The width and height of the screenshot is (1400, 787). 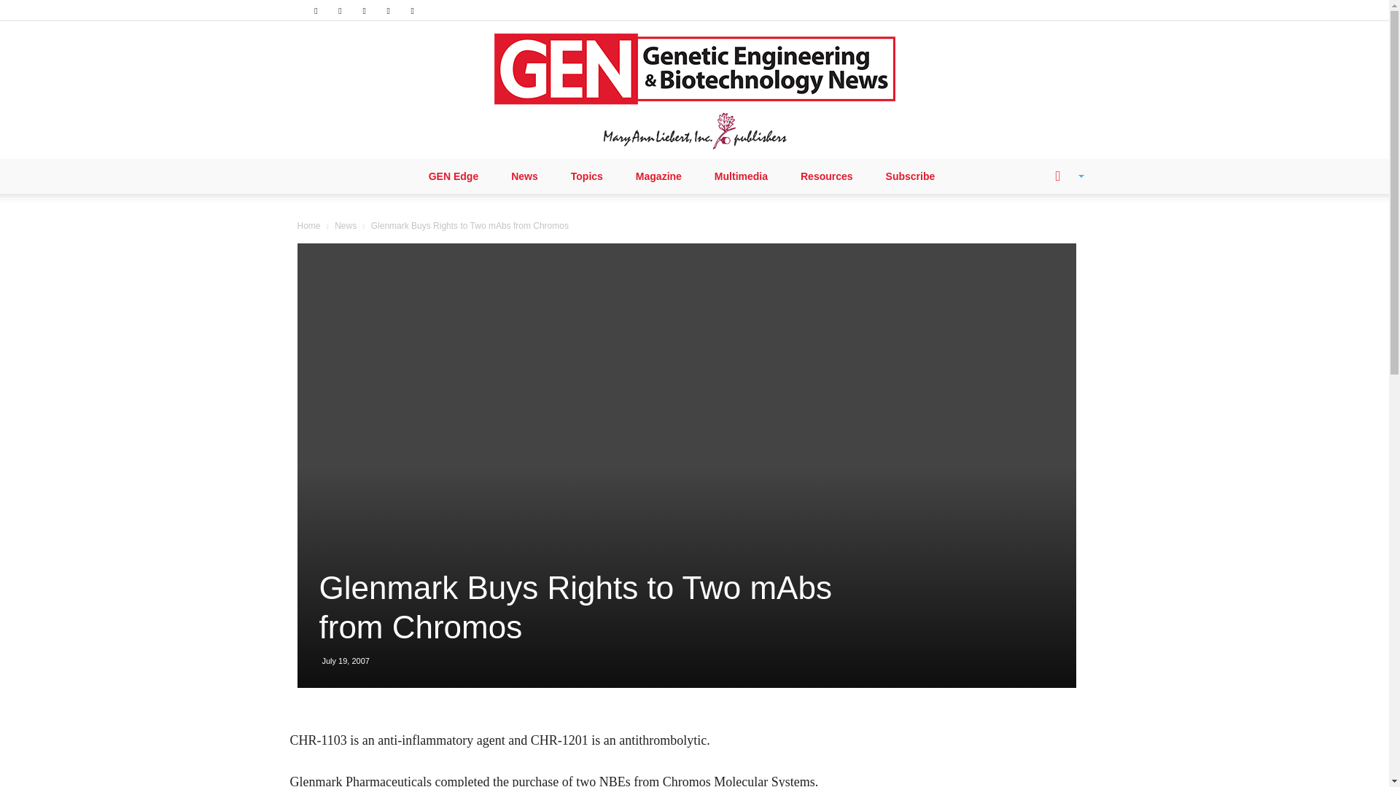 What do you see at coordinates (388, 10) in the screenshot?
I see `Twitter` at bounding box center [388, 10].